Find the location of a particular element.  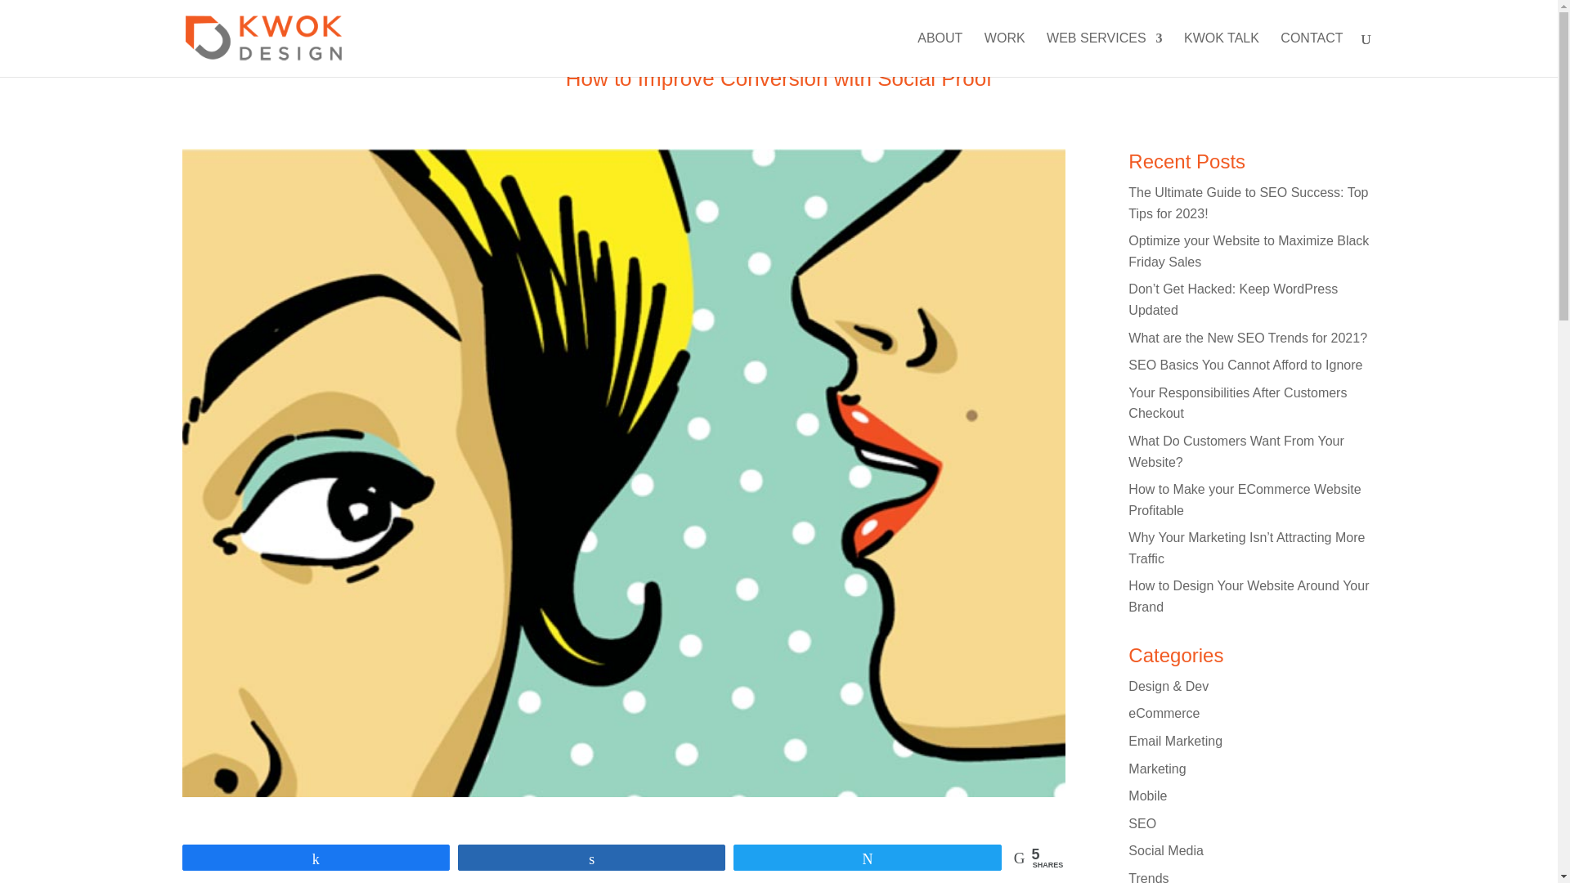

Marketing is located at coordinates (1156, 769).